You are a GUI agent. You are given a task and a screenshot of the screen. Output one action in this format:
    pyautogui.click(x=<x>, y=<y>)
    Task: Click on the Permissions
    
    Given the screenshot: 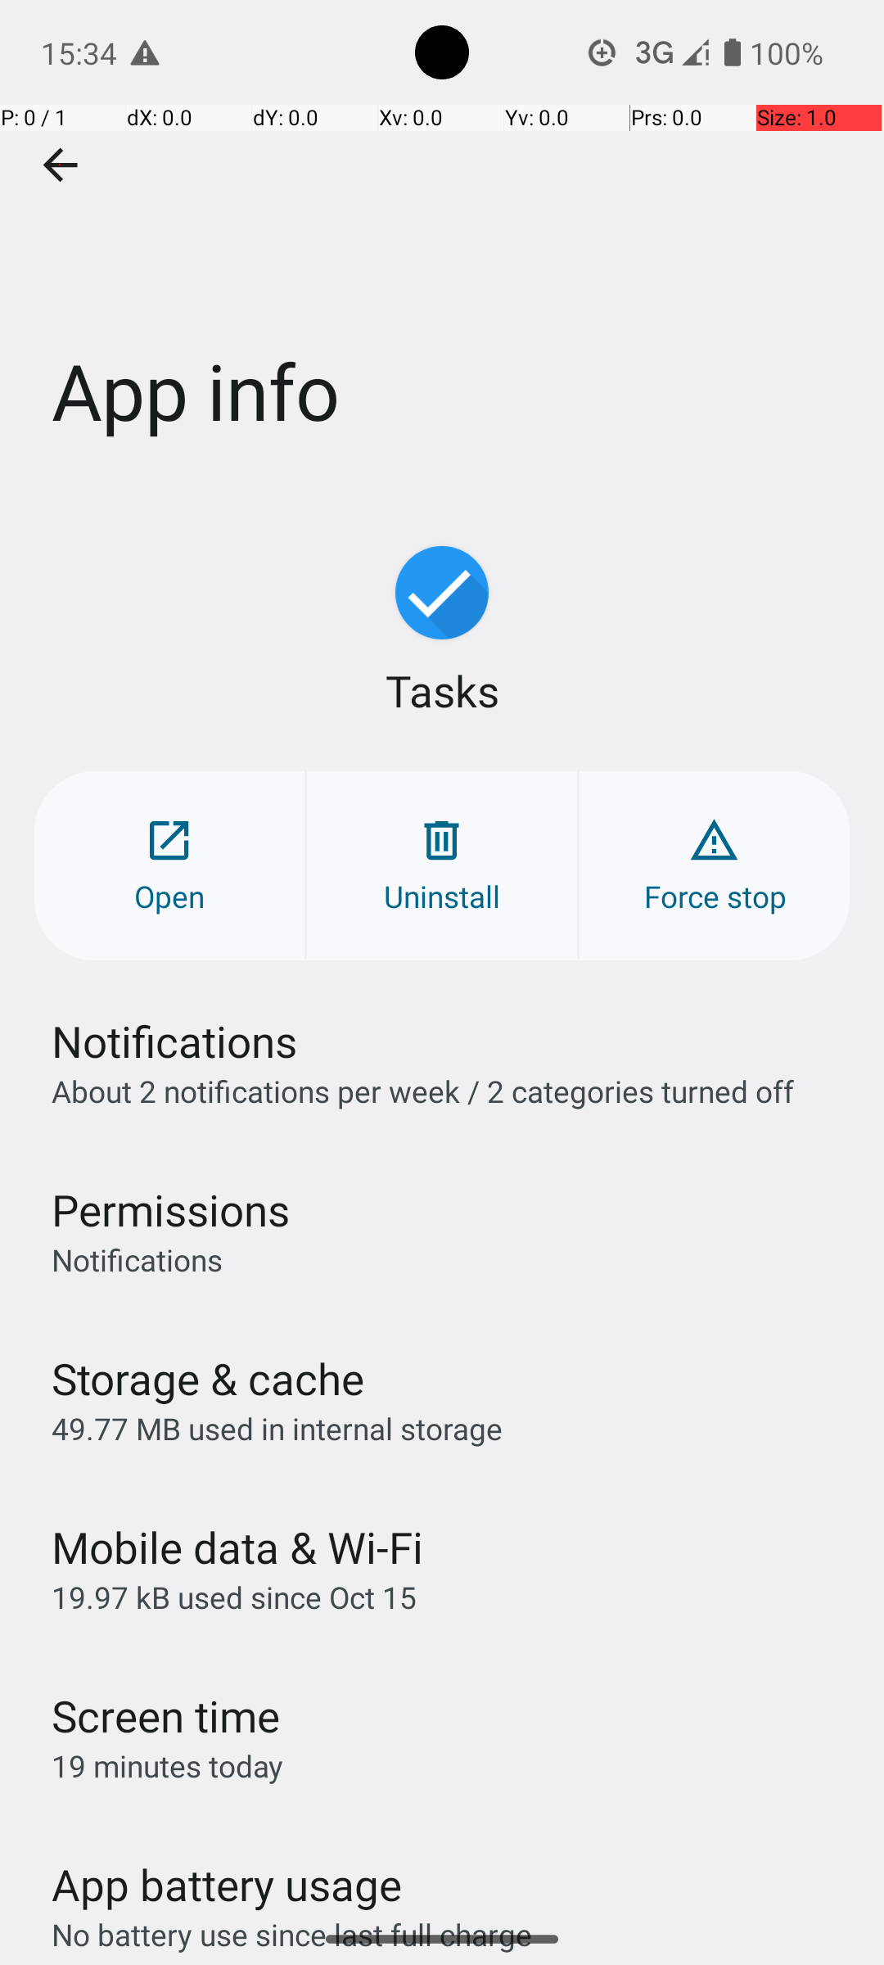 What is the action you would take?
    pyautogui.click(x=170, y=1210)
    